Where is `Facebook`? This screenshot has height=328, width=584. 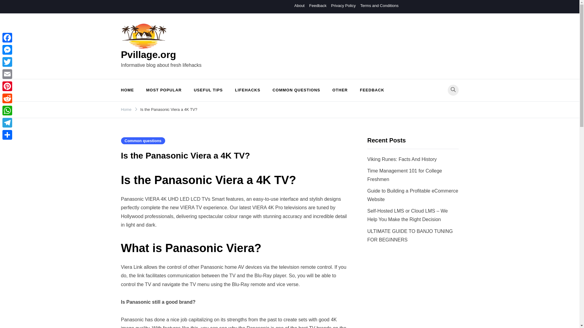
Facebook is located at coordinates (7, 37).